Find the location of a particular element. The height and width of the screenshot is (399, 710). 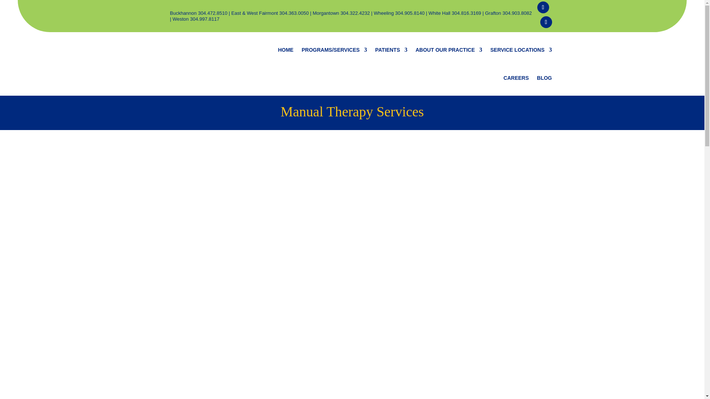

304.903.8082 is located at coordinates (516, 13).